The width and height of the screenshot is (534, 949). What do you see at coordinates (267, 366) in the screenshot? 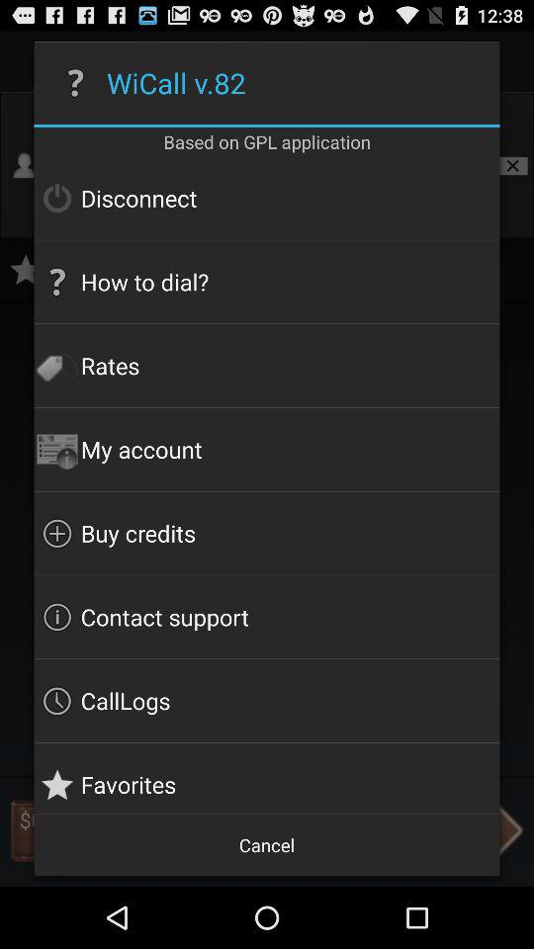
I see `press rates icon` at bounding box center [267, 366].